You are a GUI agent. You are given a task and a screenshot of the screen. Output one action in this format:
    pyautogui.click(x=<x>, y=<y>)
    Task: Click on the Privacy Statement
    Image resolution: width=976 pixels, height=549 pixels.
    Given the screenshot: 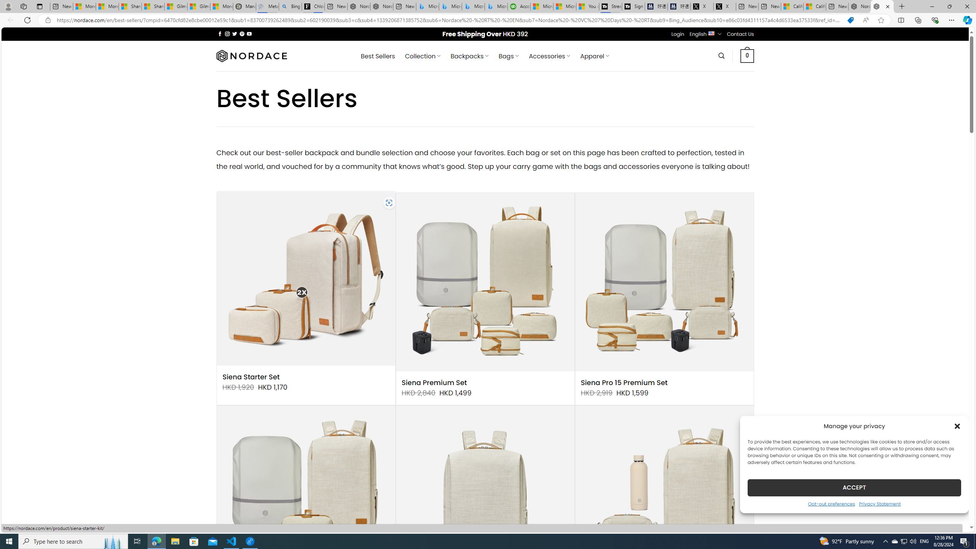 What is the action you would take?
    pyautogui.click(x=880, y=503)
    